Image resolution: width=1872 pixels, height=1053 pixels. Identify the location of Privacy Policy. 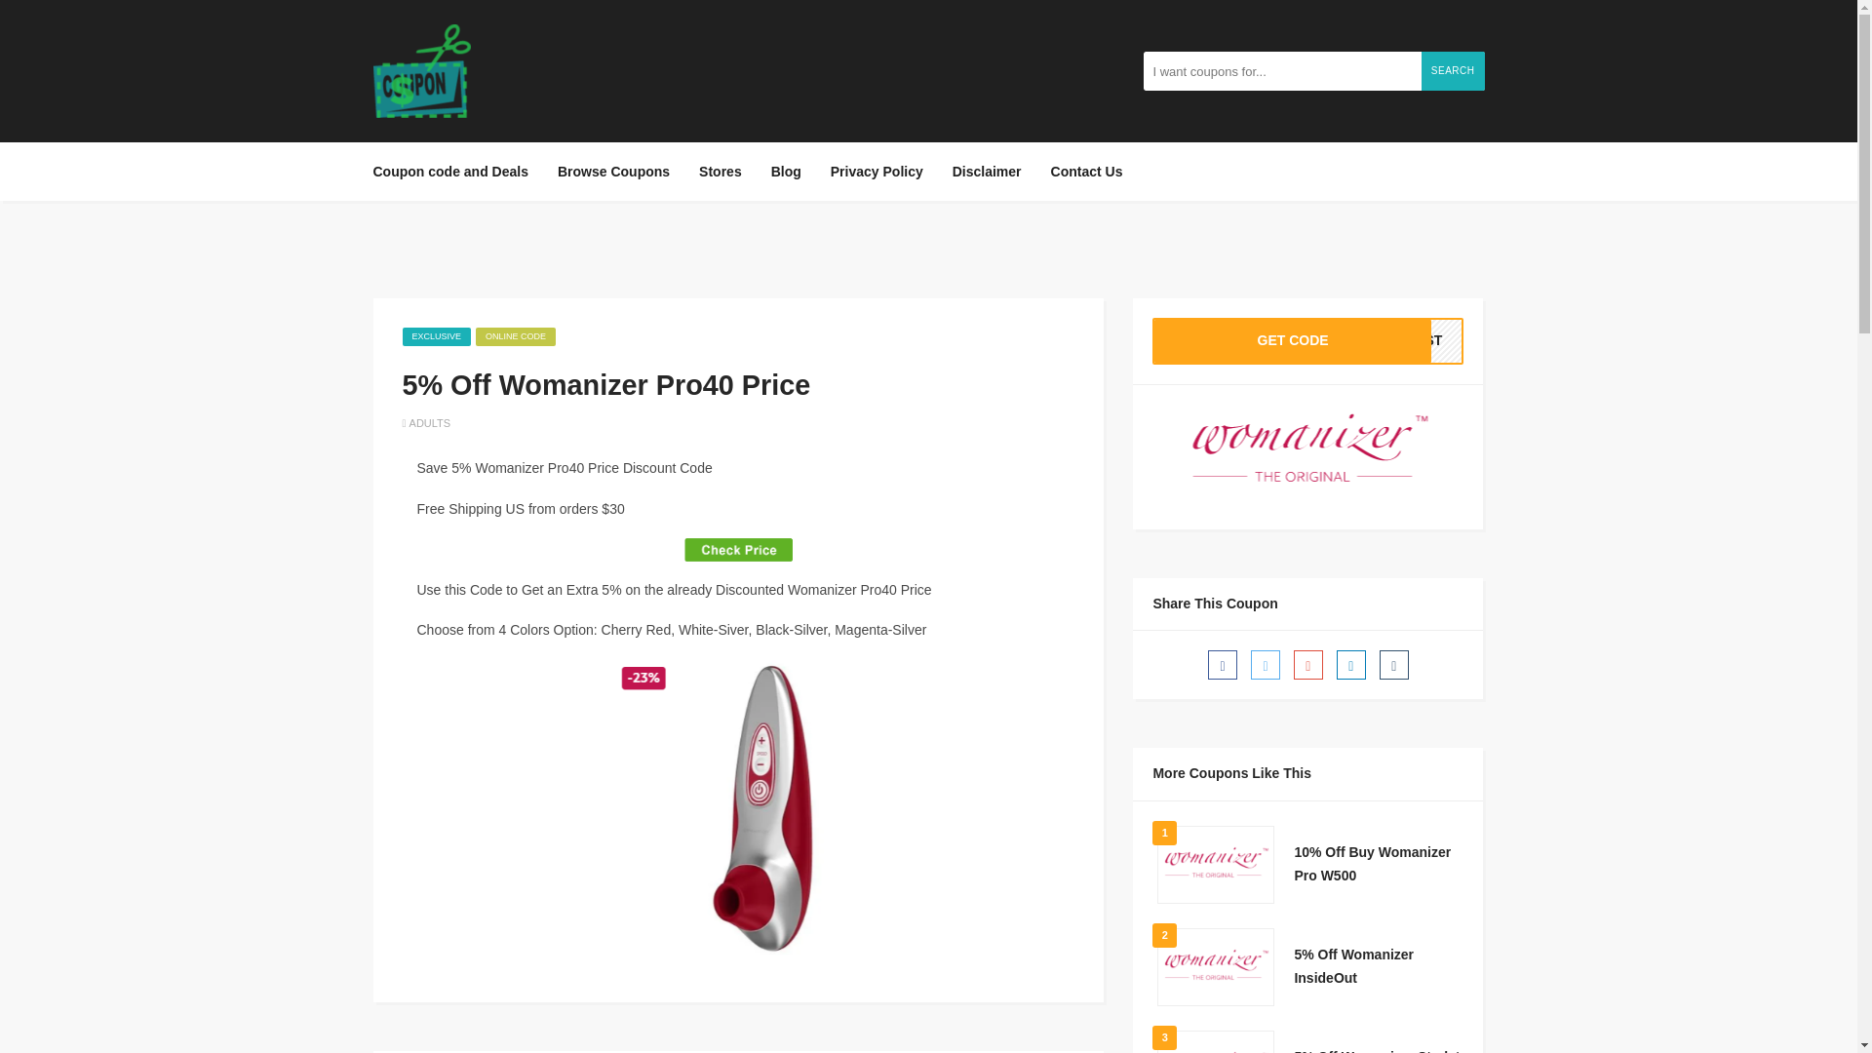
(877, 172).